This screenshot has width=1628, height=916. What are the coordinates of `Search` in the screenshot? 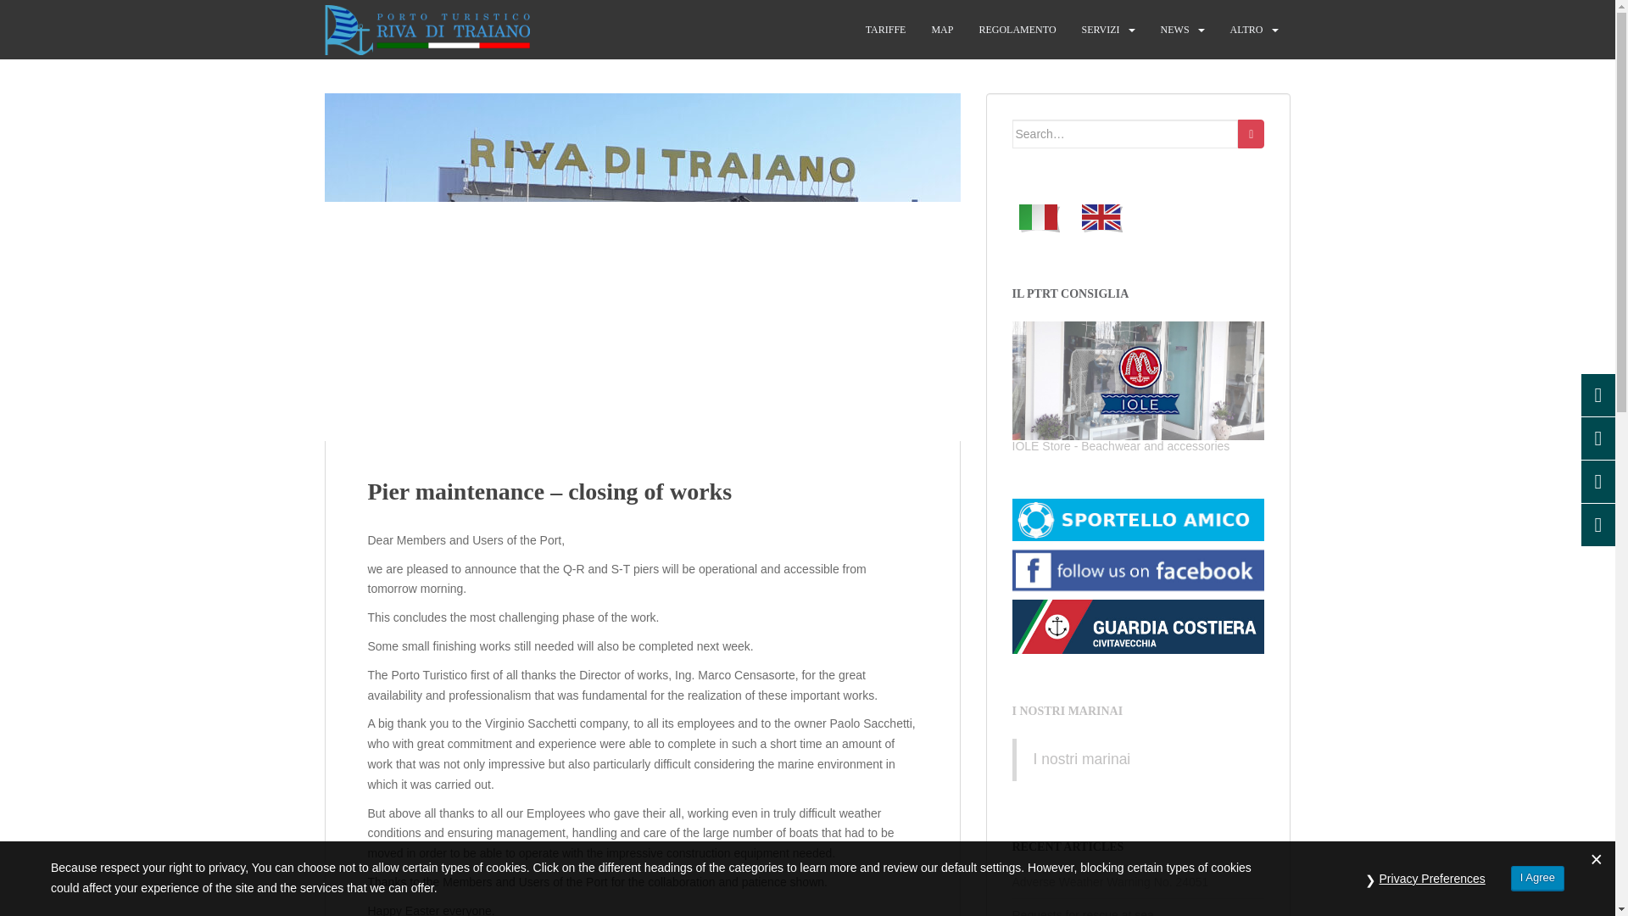 It's located at (1251, 134).